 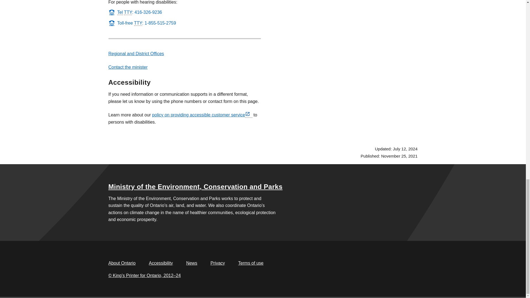 What do you see at coordinates (142, 23) in the screenshot?
I see `Toll-free TTY: 1-855-515-2759` at bounding box center [142, 23].